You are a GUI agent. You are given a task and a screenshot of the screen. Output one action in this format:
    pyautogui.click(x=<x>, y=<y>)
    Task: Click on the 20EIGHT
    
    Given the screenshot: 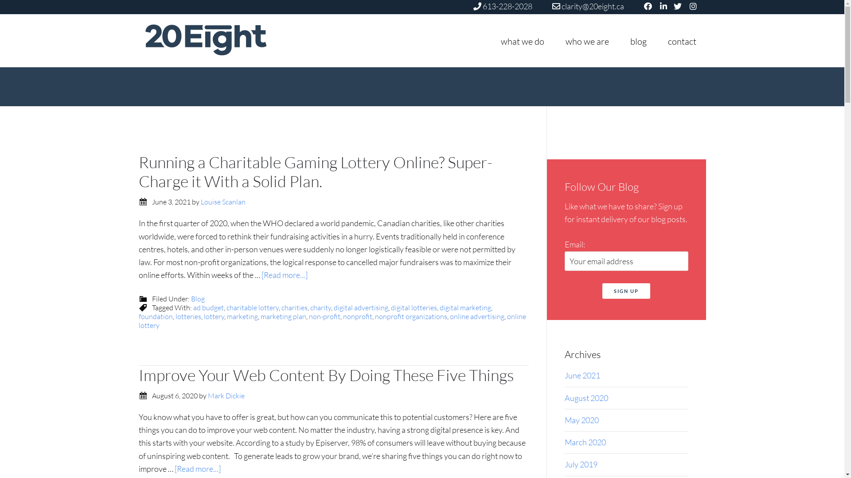 What is the action you would take?
    pyautogui.click(x=218, y=40)
    